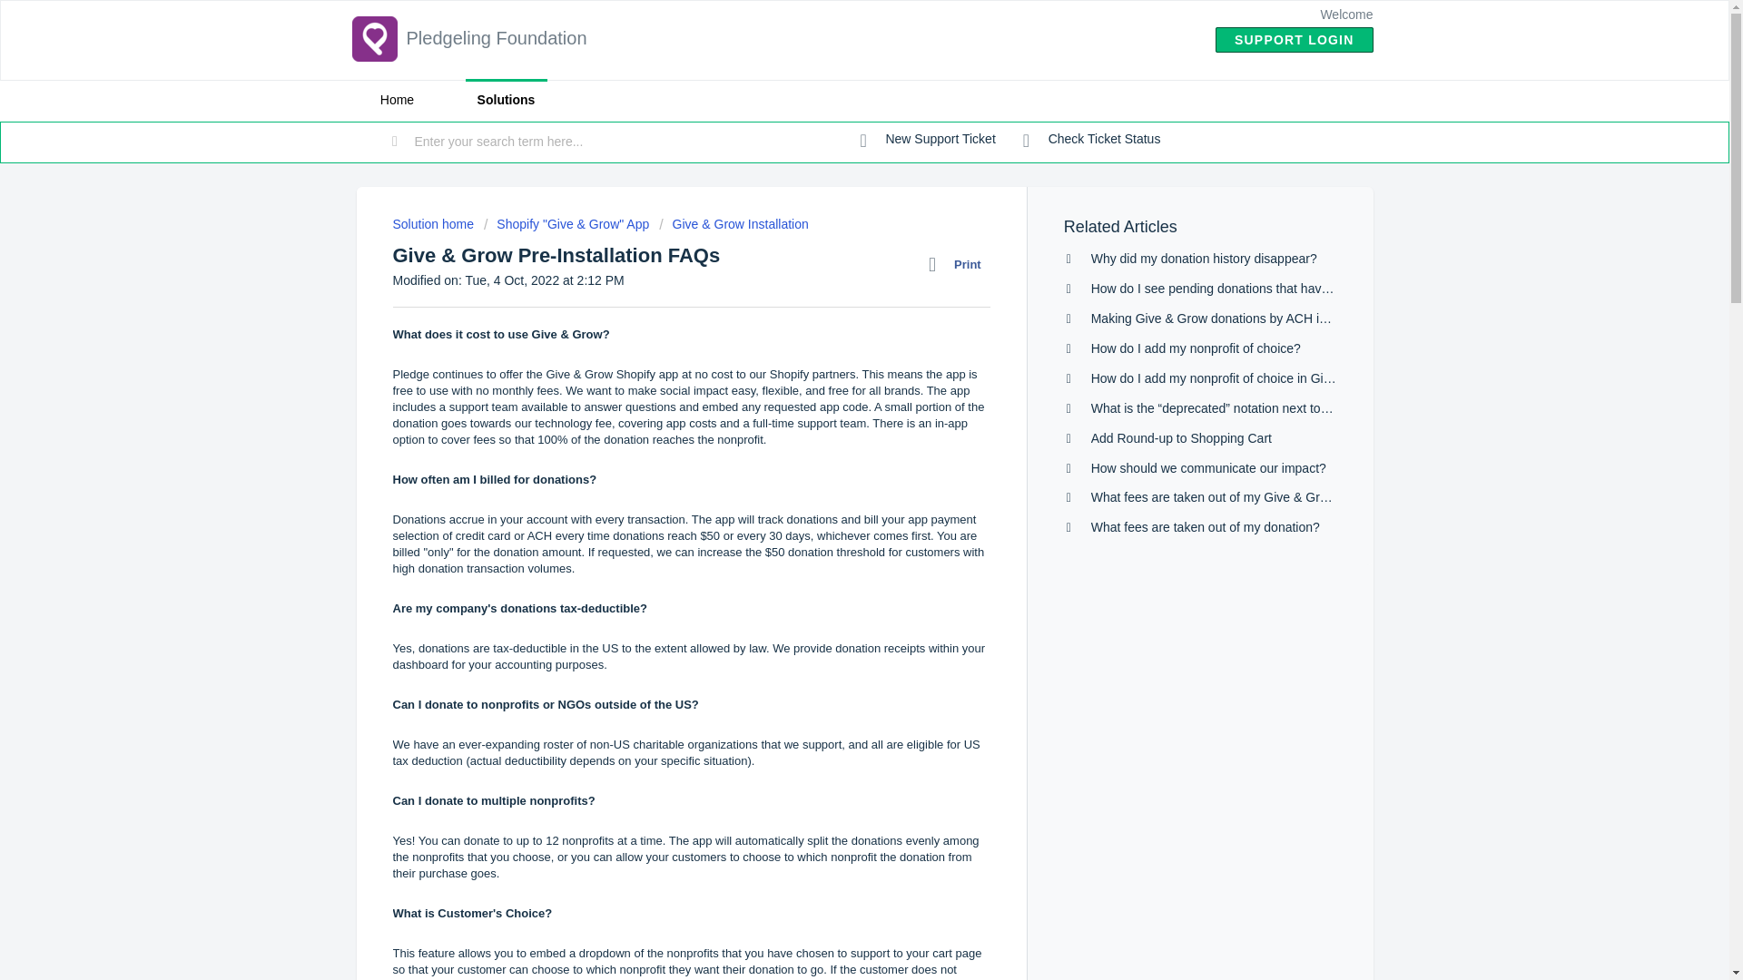  Describe the element at coordinates (928, 140) in the screenshot. I see `New Support Ticket` at that location.